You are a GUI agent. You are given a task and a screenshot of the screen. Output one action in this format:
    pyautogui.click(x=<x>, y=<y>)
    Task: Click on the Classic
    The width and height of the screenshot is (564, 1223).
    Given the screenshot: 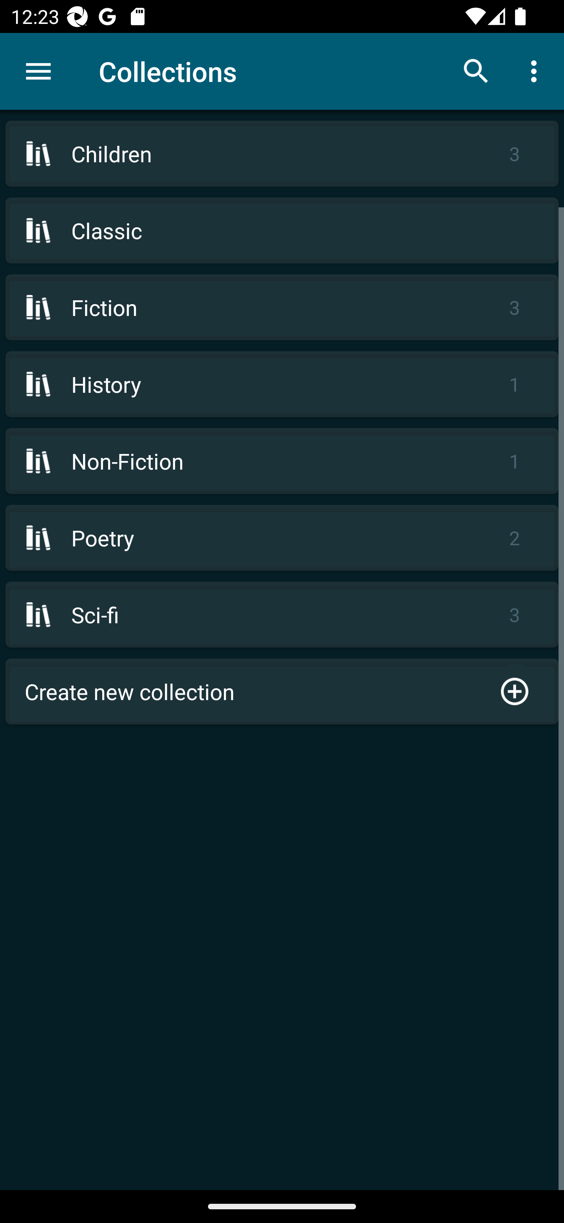 What is the action you would take?
    pyautogui.click(x=282, y=230)
    